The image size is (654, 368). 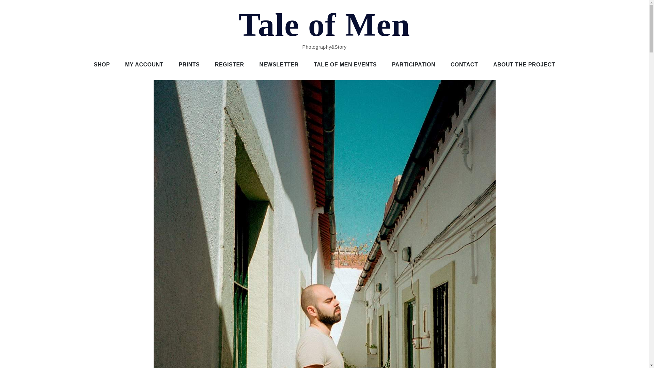 What do you see at coordinates (230, 65) in the screenshot?
I see `REGISTER` at bounding box center [230, 65].